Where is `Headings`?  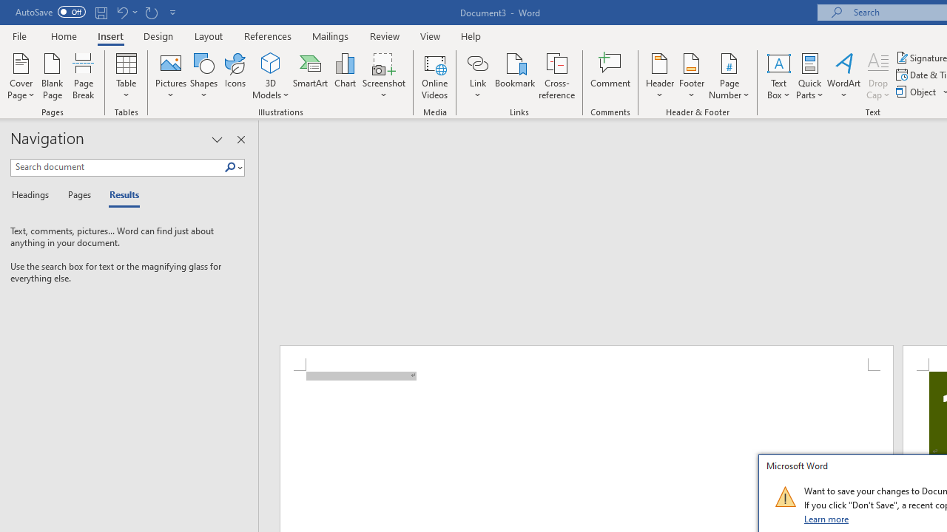
Headings is located at coordinates (33, 195).